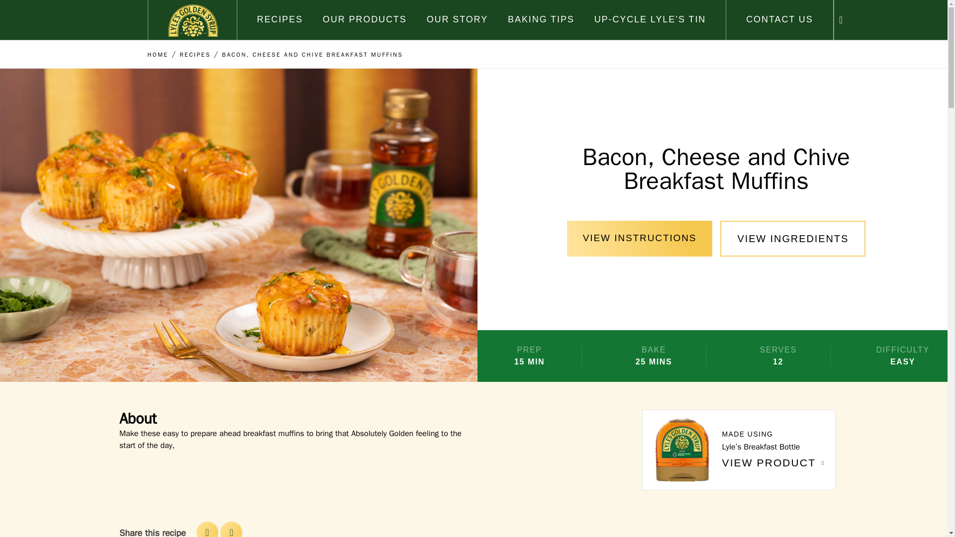  Describe the element at coordinates (157, 54) in the screenshot. I see `HOME` at that location.